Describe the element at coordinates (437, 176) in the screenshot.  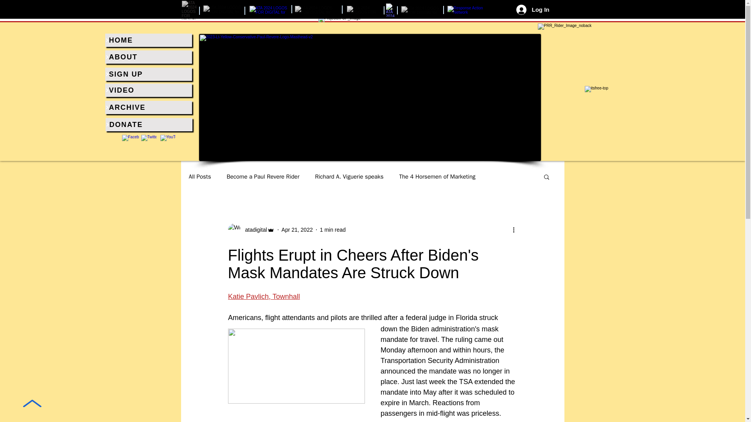
I see `The 4 Horsemen of Marketing` at that location.